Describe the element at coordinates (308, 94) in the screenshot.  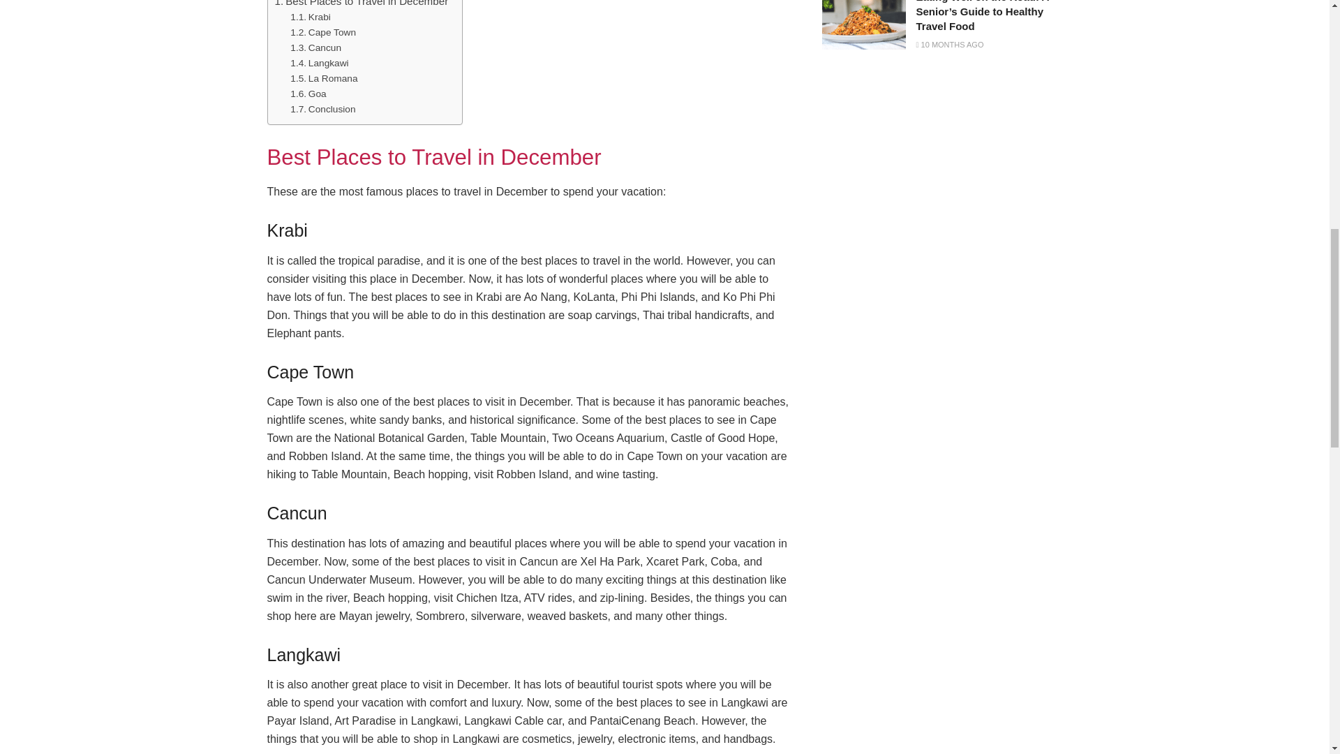
I see `Goa` at that location.